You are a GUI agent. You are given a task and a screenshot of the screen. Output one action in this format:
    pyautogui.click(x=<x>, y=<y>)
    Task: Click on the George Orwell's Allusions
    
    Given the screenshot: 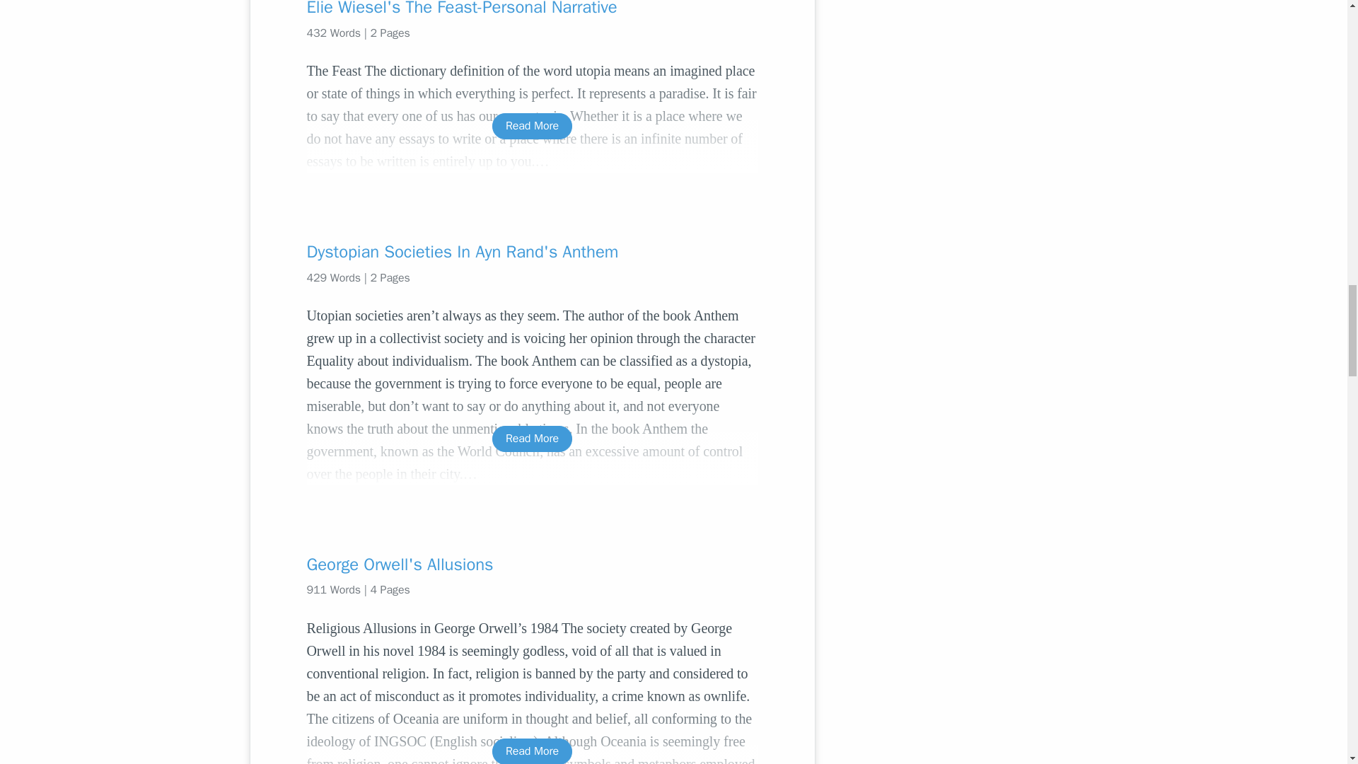 What is the action you would take?
    pyautogui.click(x=532, y=565)
    